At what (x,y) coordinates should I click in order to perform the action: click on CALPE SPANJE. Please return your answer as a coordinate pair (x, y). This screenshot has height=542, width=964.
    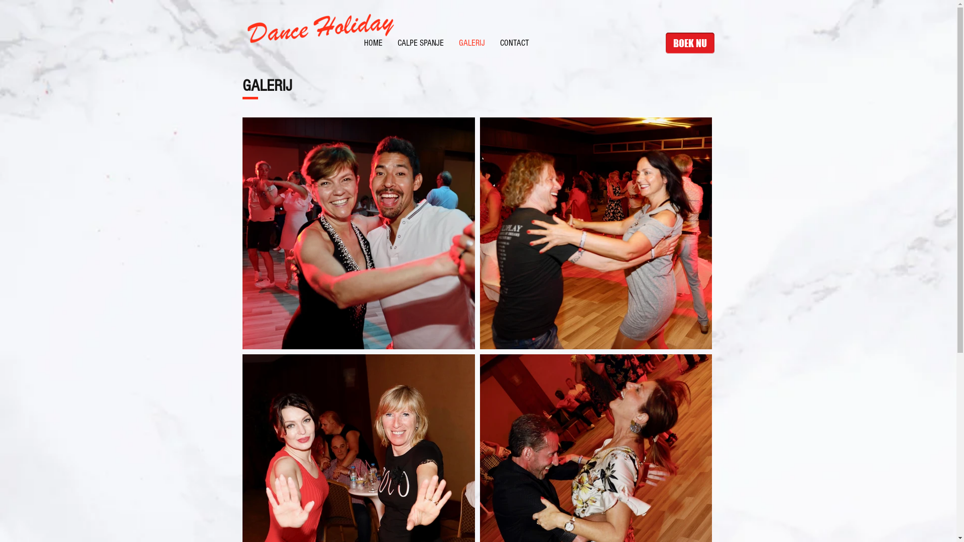
    Looking at the image, I should click on (420, 43).